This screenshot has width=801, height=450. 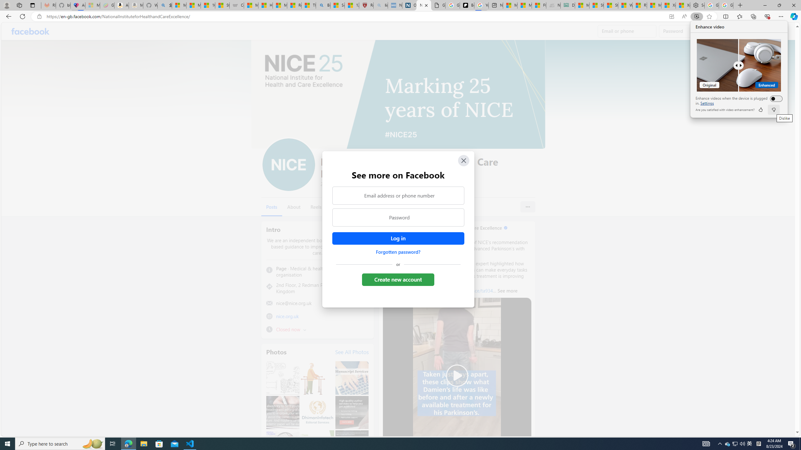 I want to click on dislike, so click(x=773, y=110).